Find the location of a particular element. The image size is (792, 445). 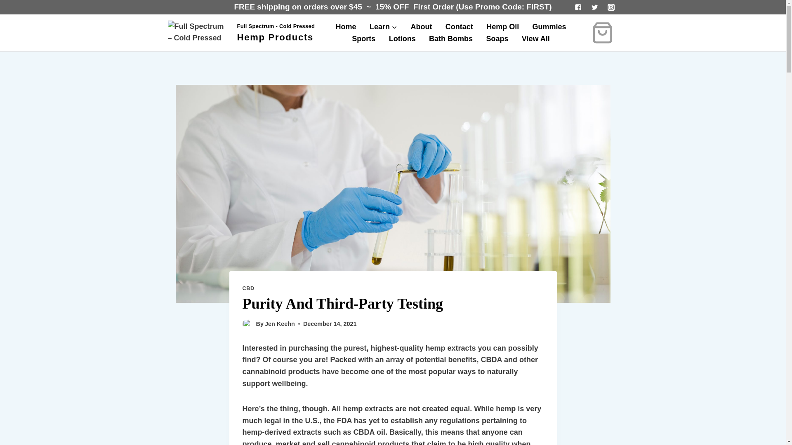

Gummies is located at coordinates (549, 26).